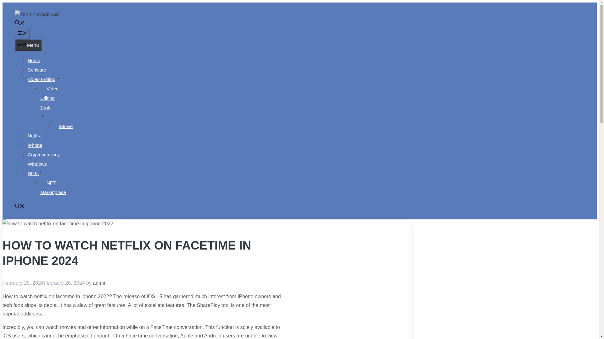 The image size is (604, 339). I want to click on admin, so click(100, 283).